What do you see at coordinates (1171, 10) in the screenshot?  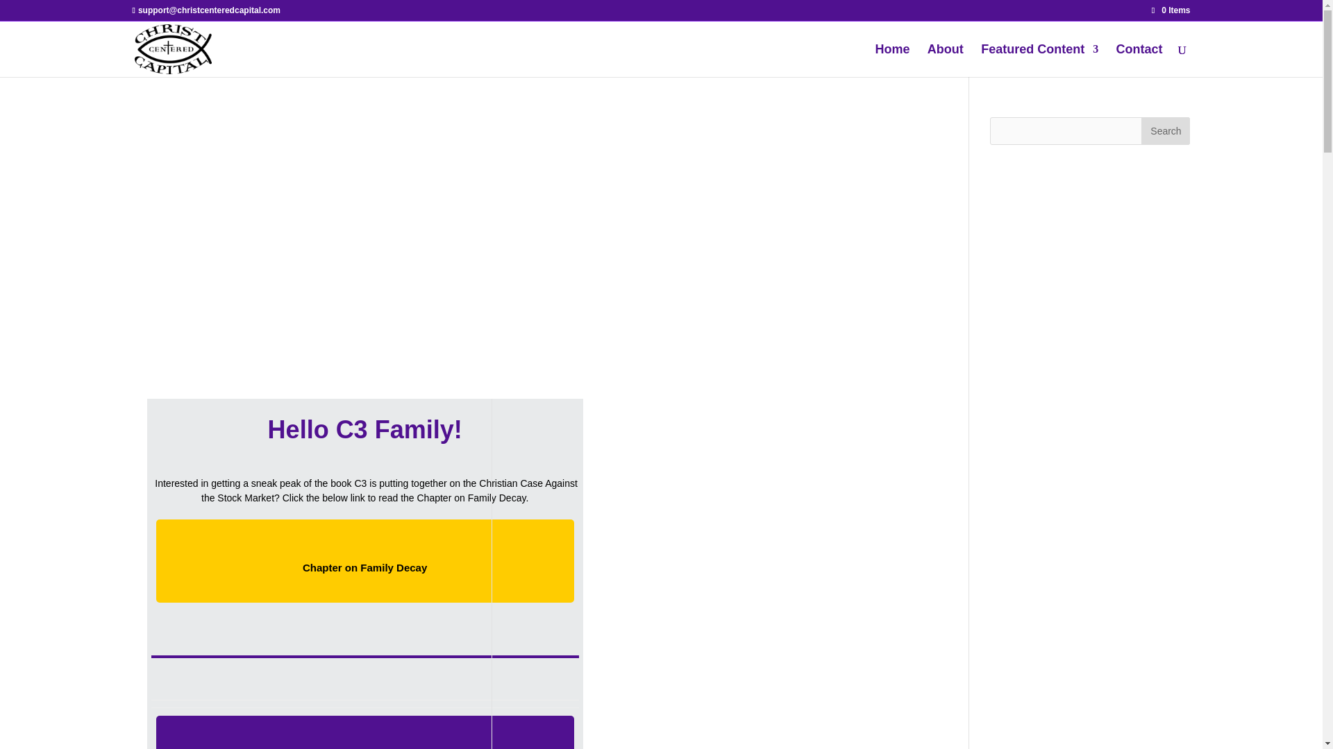 I see `0 Items` at bounding box center [1171, 10].